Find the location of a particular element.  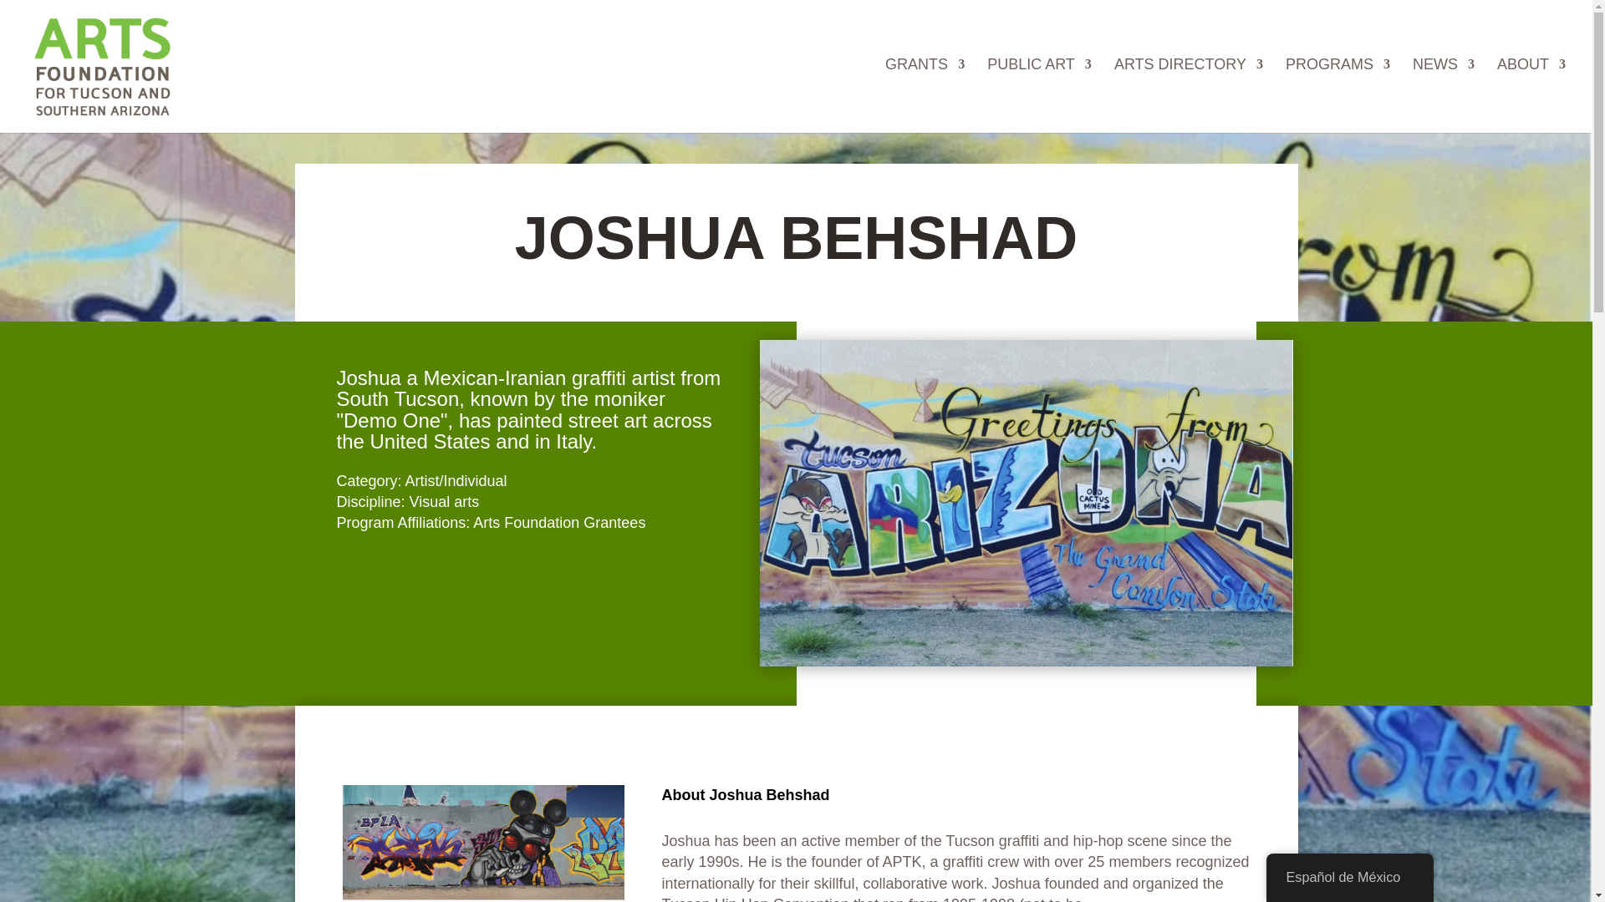

ABOUT is located at coordinates (1531, 89).